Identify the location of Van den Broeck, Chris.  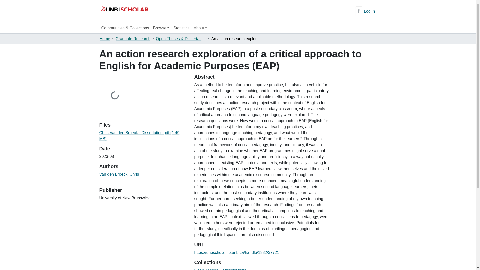
(119, 174).